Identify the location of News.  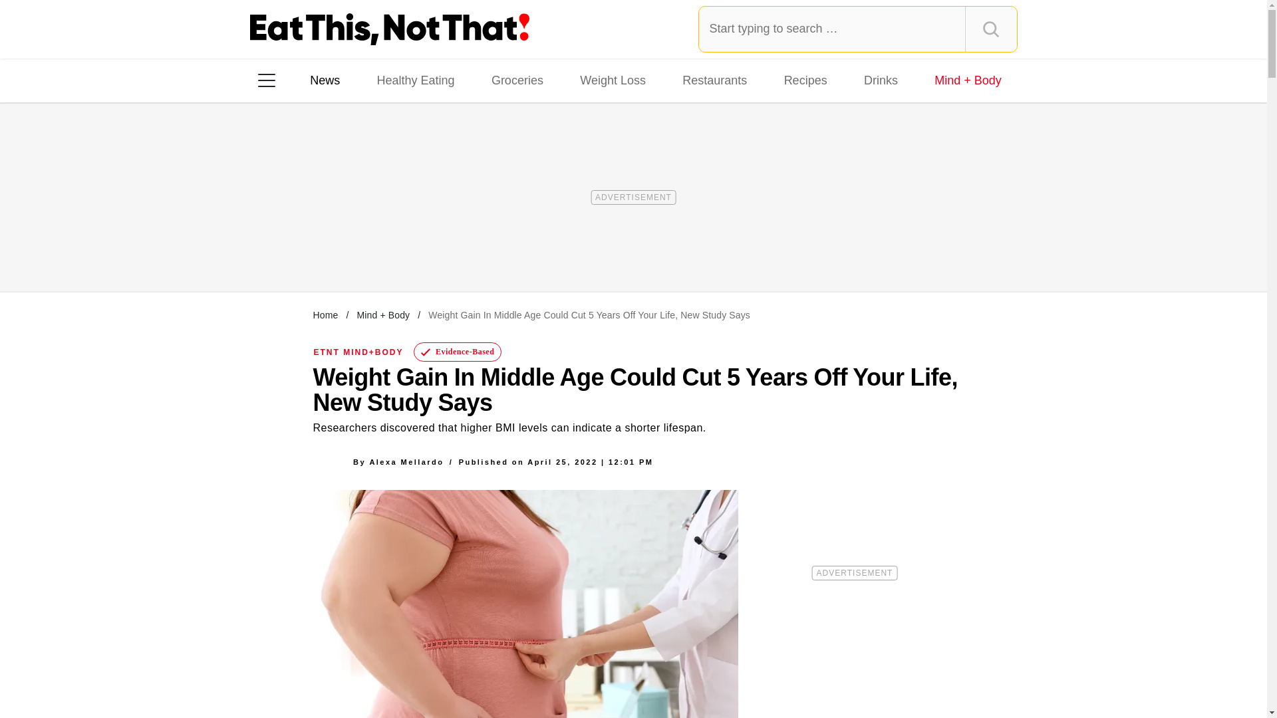
(325, 80).